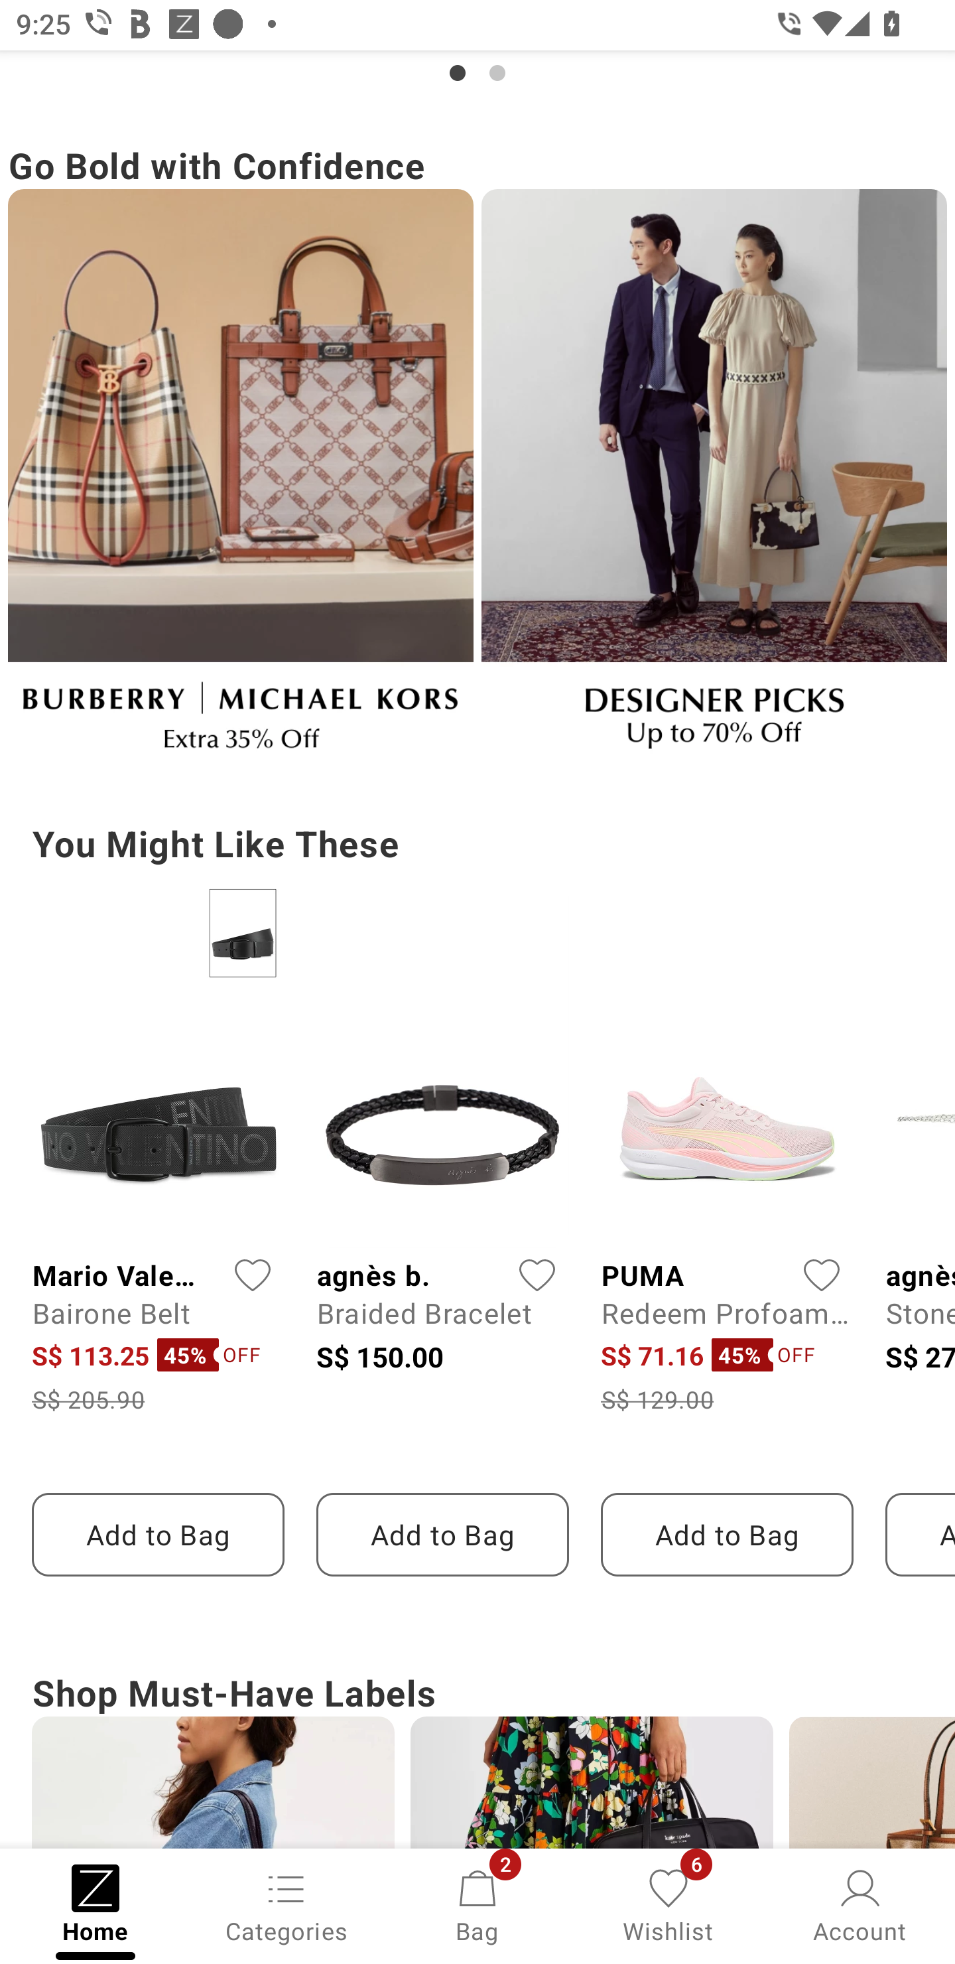  What do you see at coordinates (727, 1534) in the screenshot?
I see `Add to Bag` at bounding box center [727, 1534].